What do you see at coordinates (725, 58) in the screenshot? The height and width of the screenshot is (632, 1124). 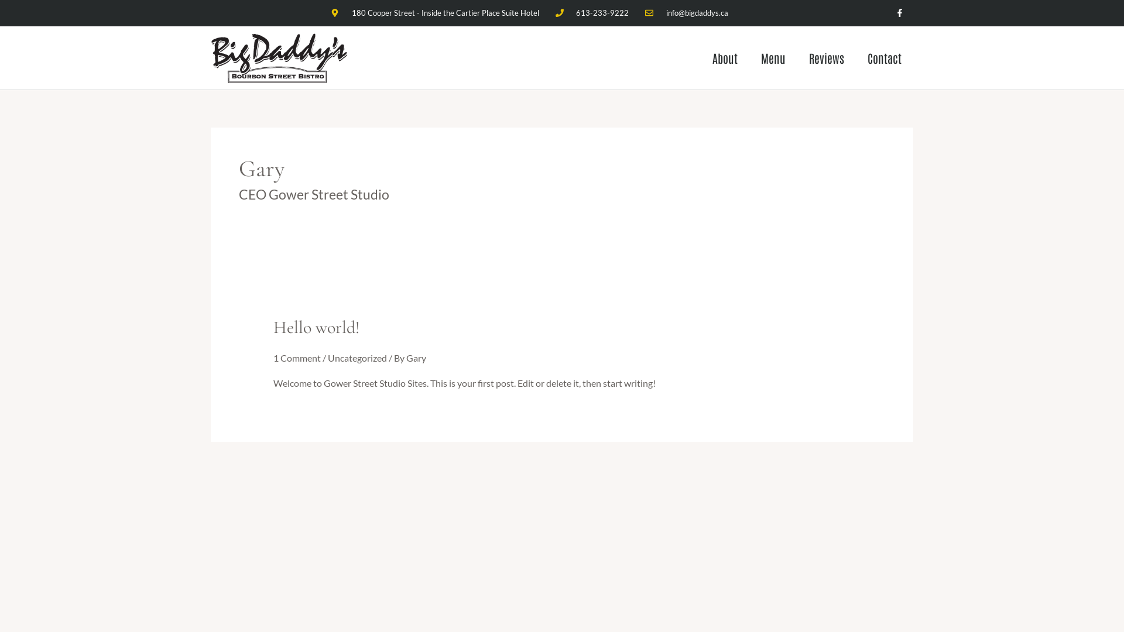 I see `About` at bounding box center [725, 58].